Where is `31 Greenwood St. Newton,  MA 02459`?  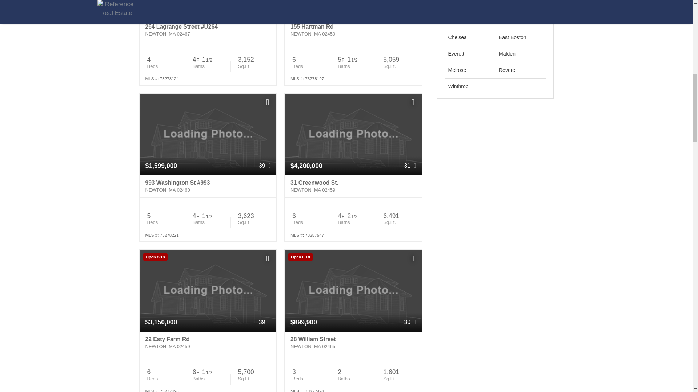 31 Greenwood St. Newton,  MA 02459 is located at coordinates (353, 187).